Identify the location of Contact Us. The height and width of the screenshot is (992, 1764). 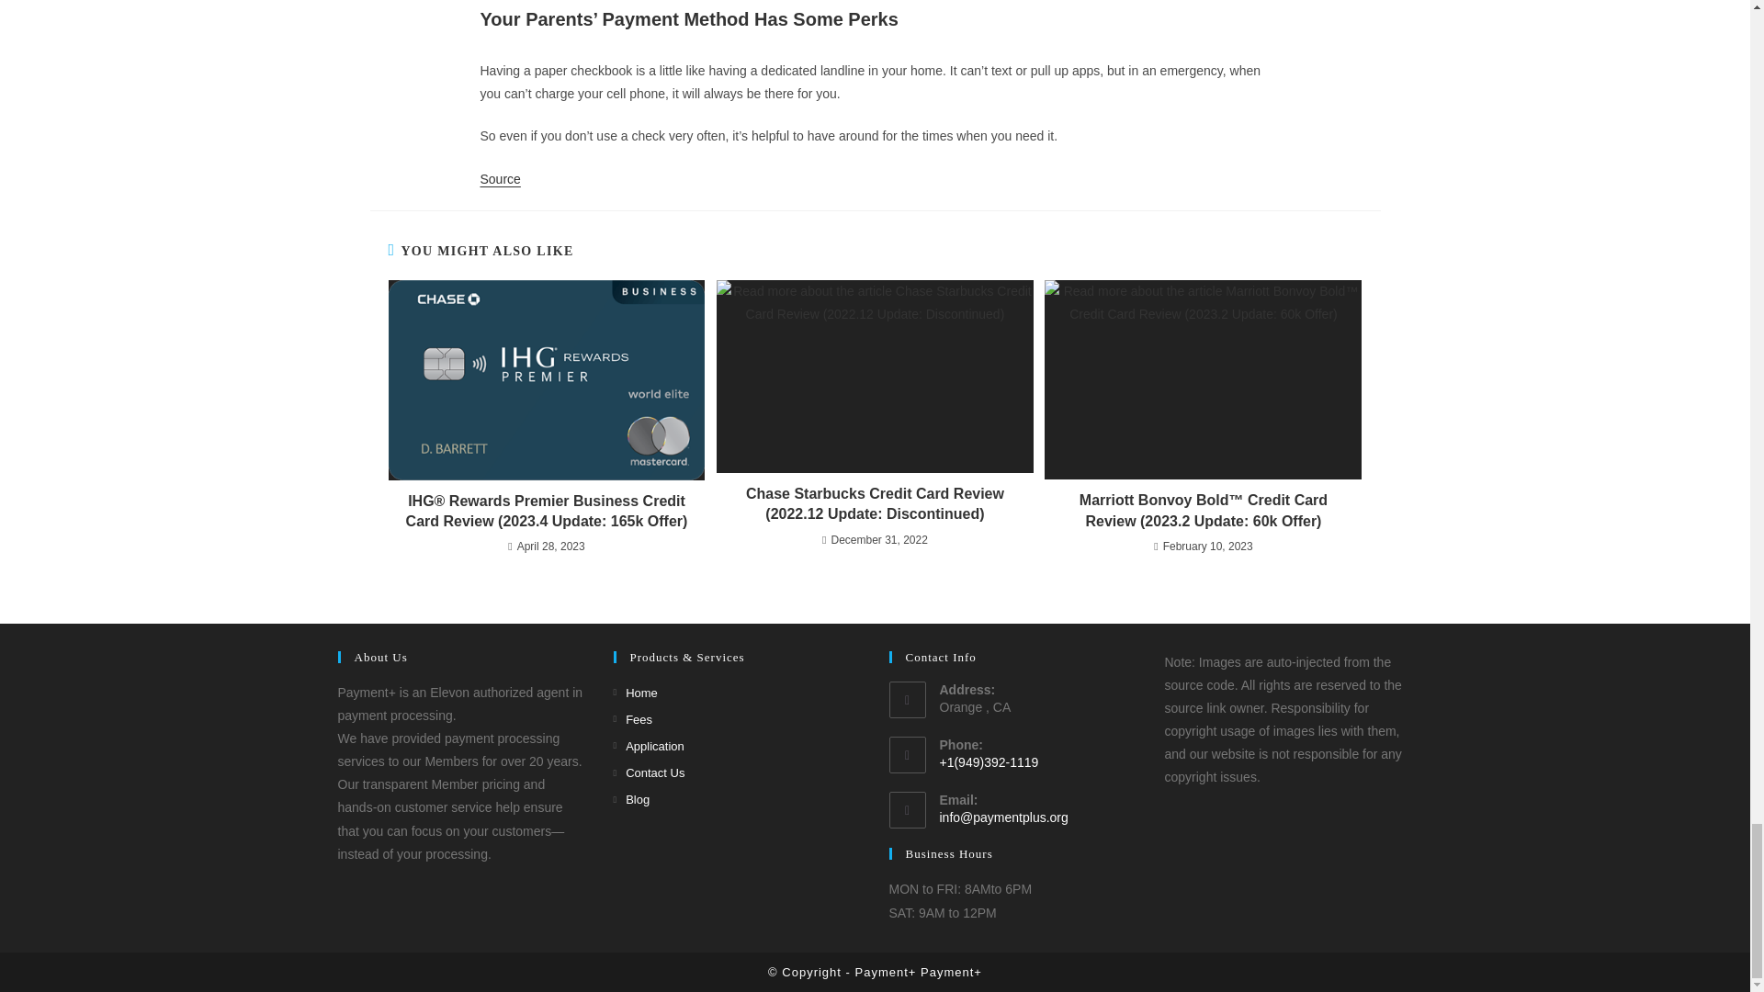
(650, 773).